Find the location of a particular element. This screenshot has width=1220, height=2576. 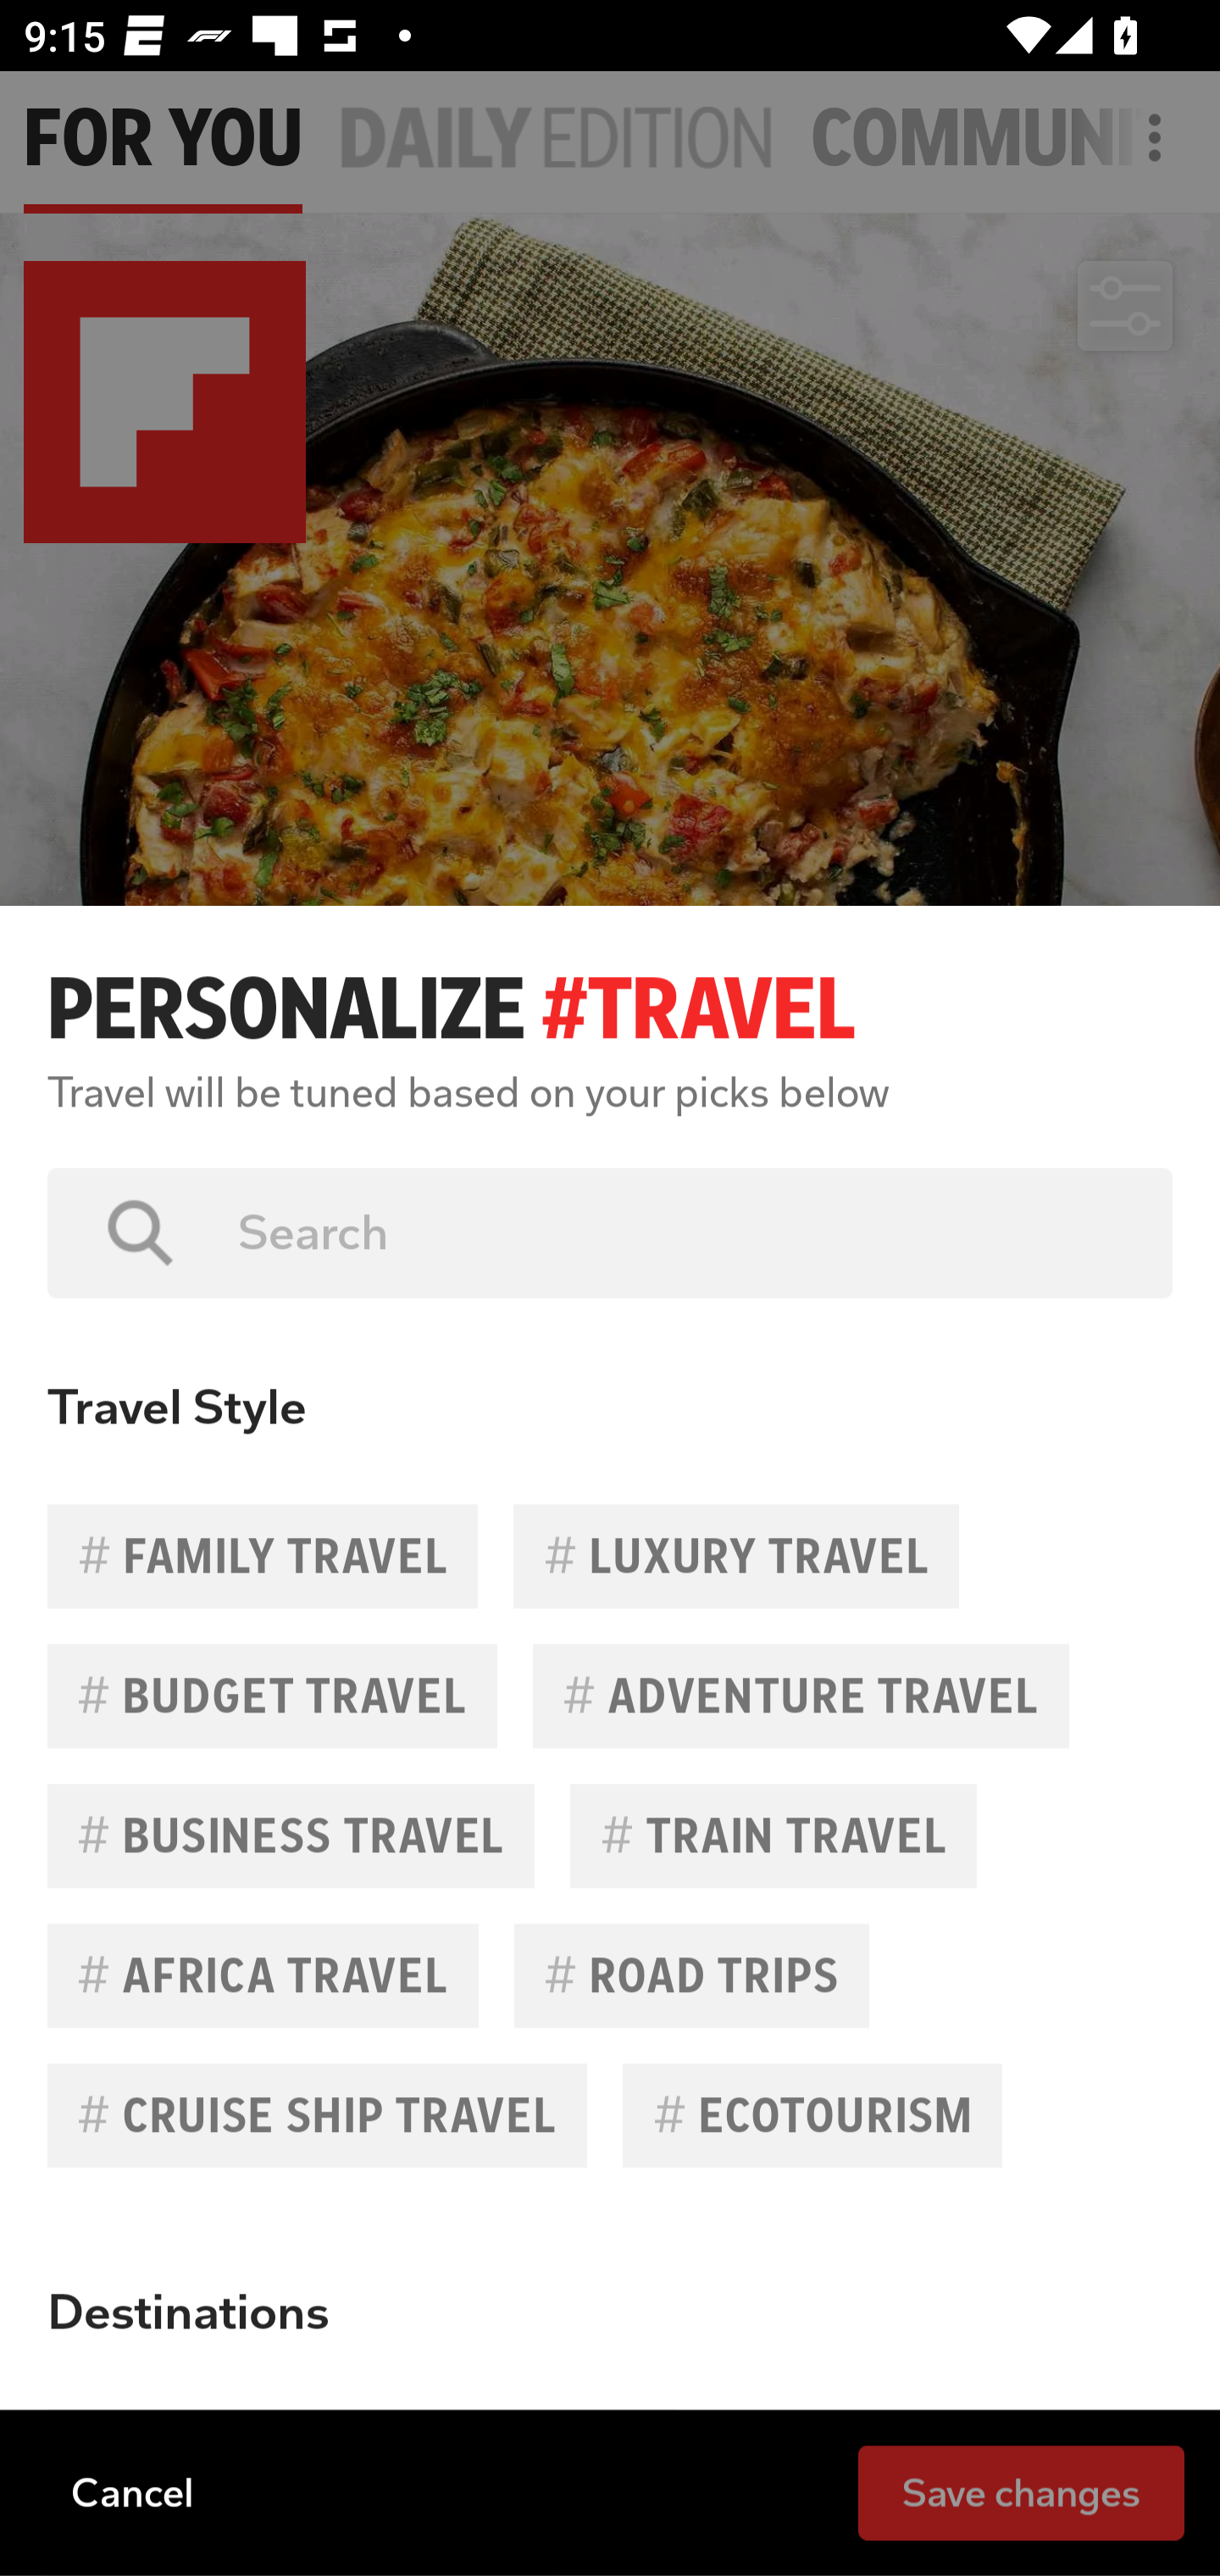

Search is located at coordinates (681, 1232).